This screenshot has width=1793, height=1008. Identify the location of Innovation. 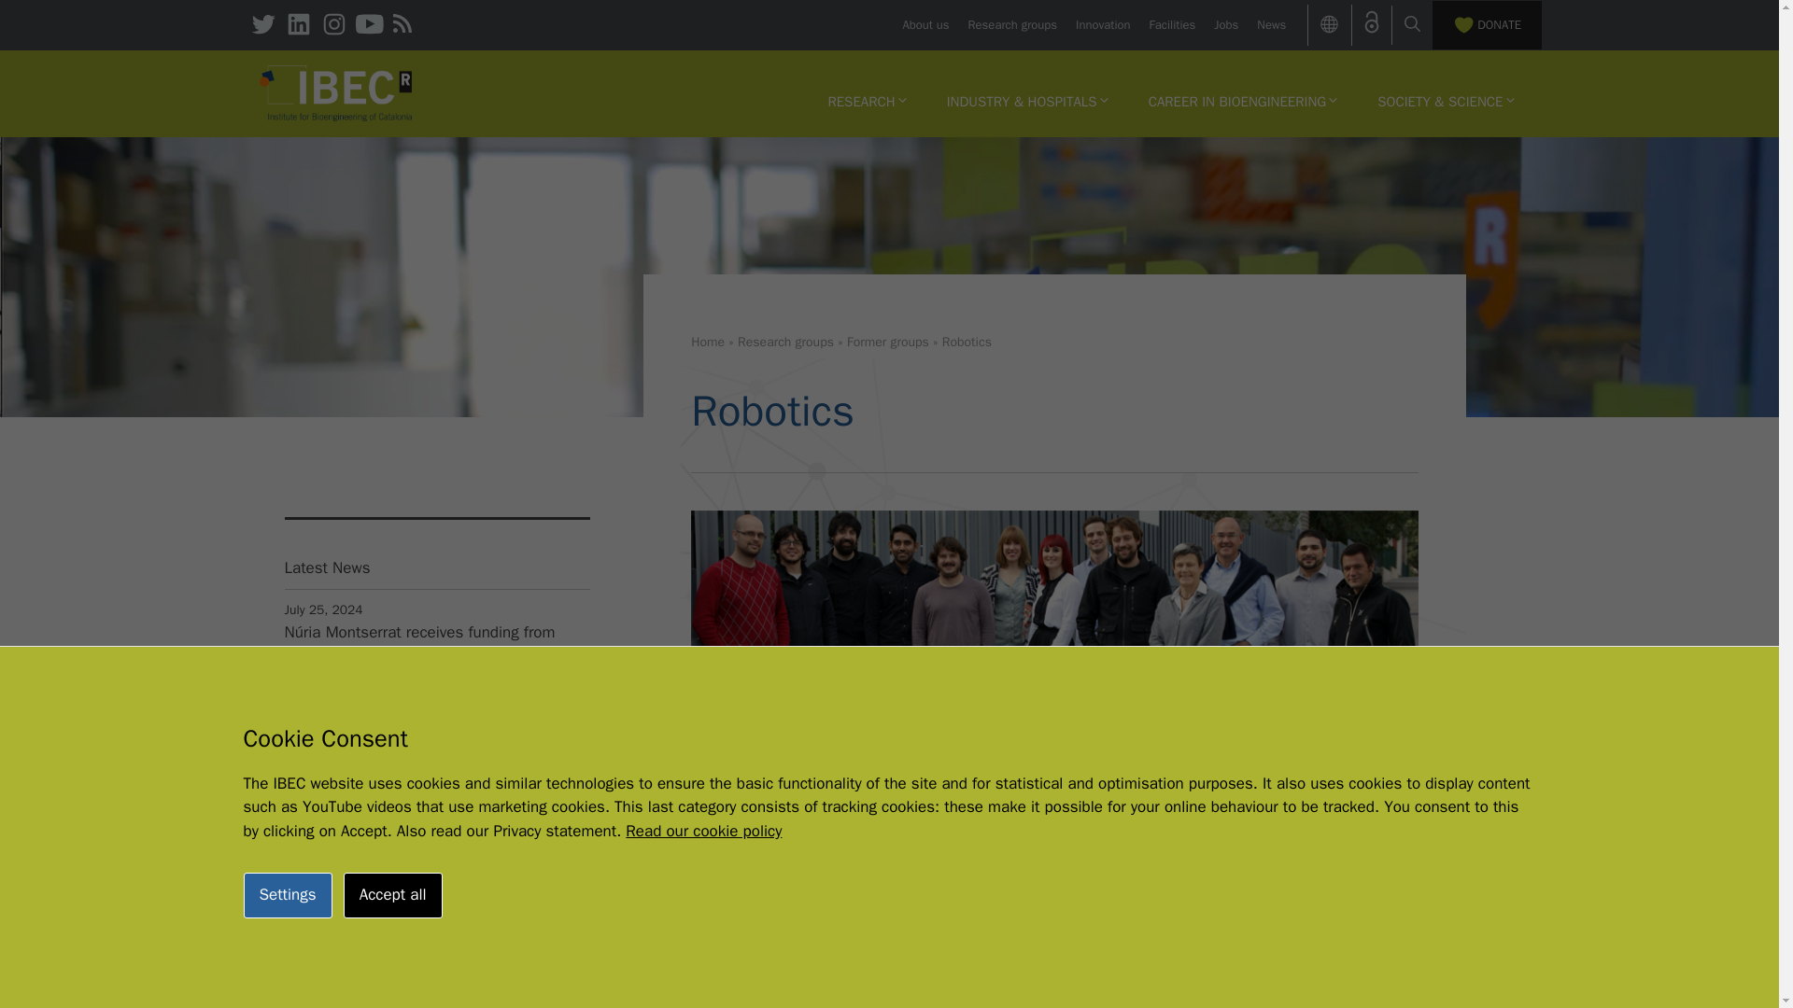
(1102, 24).